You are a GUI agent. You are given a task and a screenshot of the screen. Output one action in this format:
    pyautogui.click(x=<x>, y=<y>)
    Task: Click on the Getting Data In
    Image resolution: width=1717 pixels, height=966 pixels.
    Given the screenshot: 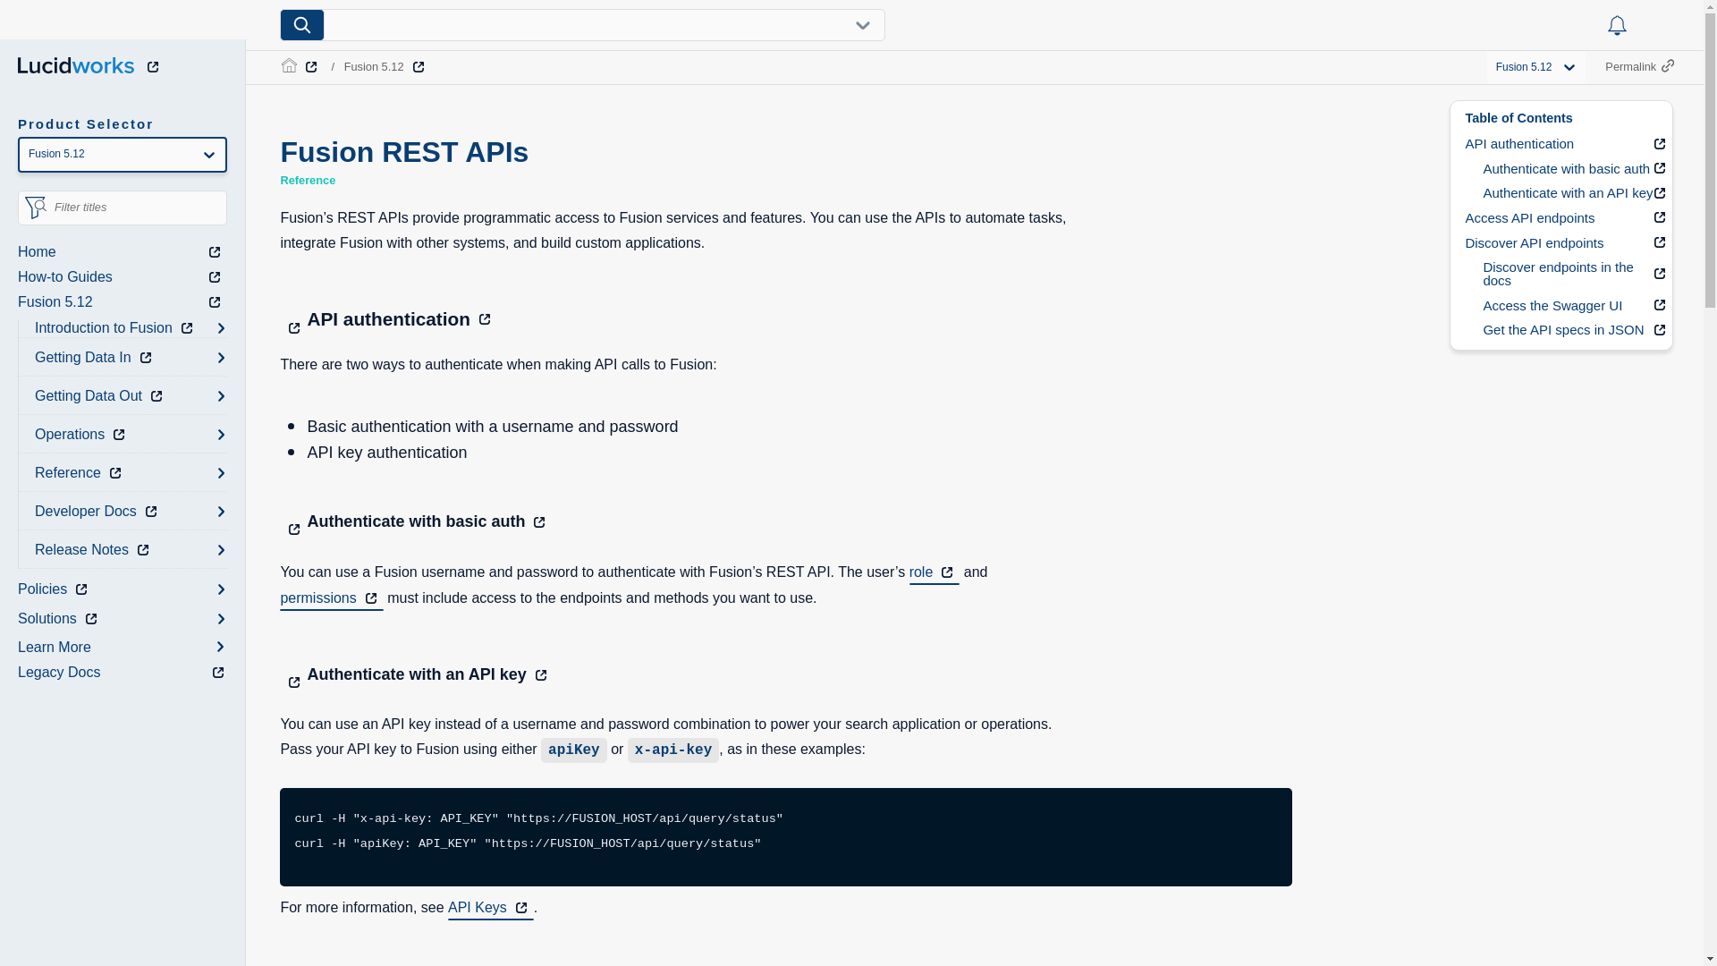 What is the action you would take?
    pyautogui.click(x=96, y=358)
    